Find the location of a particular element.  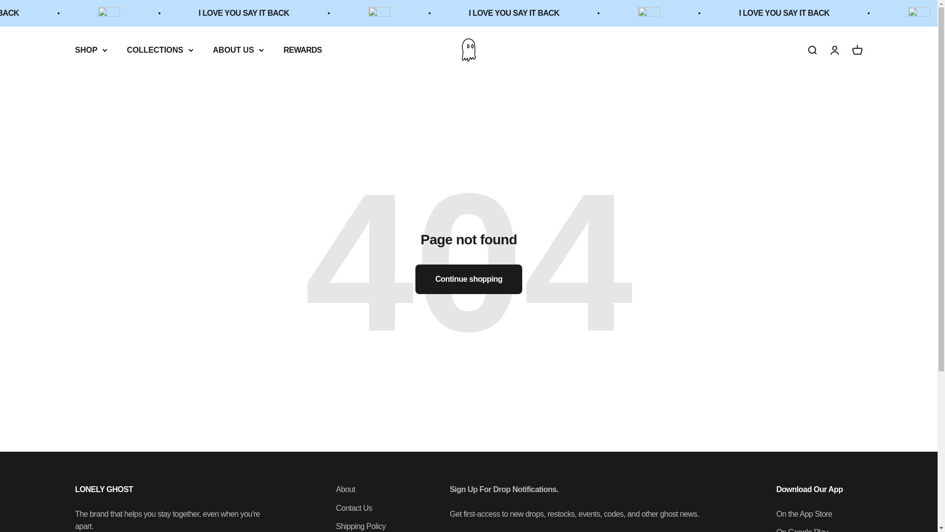

Open account page is located at coordinates (834, 49).